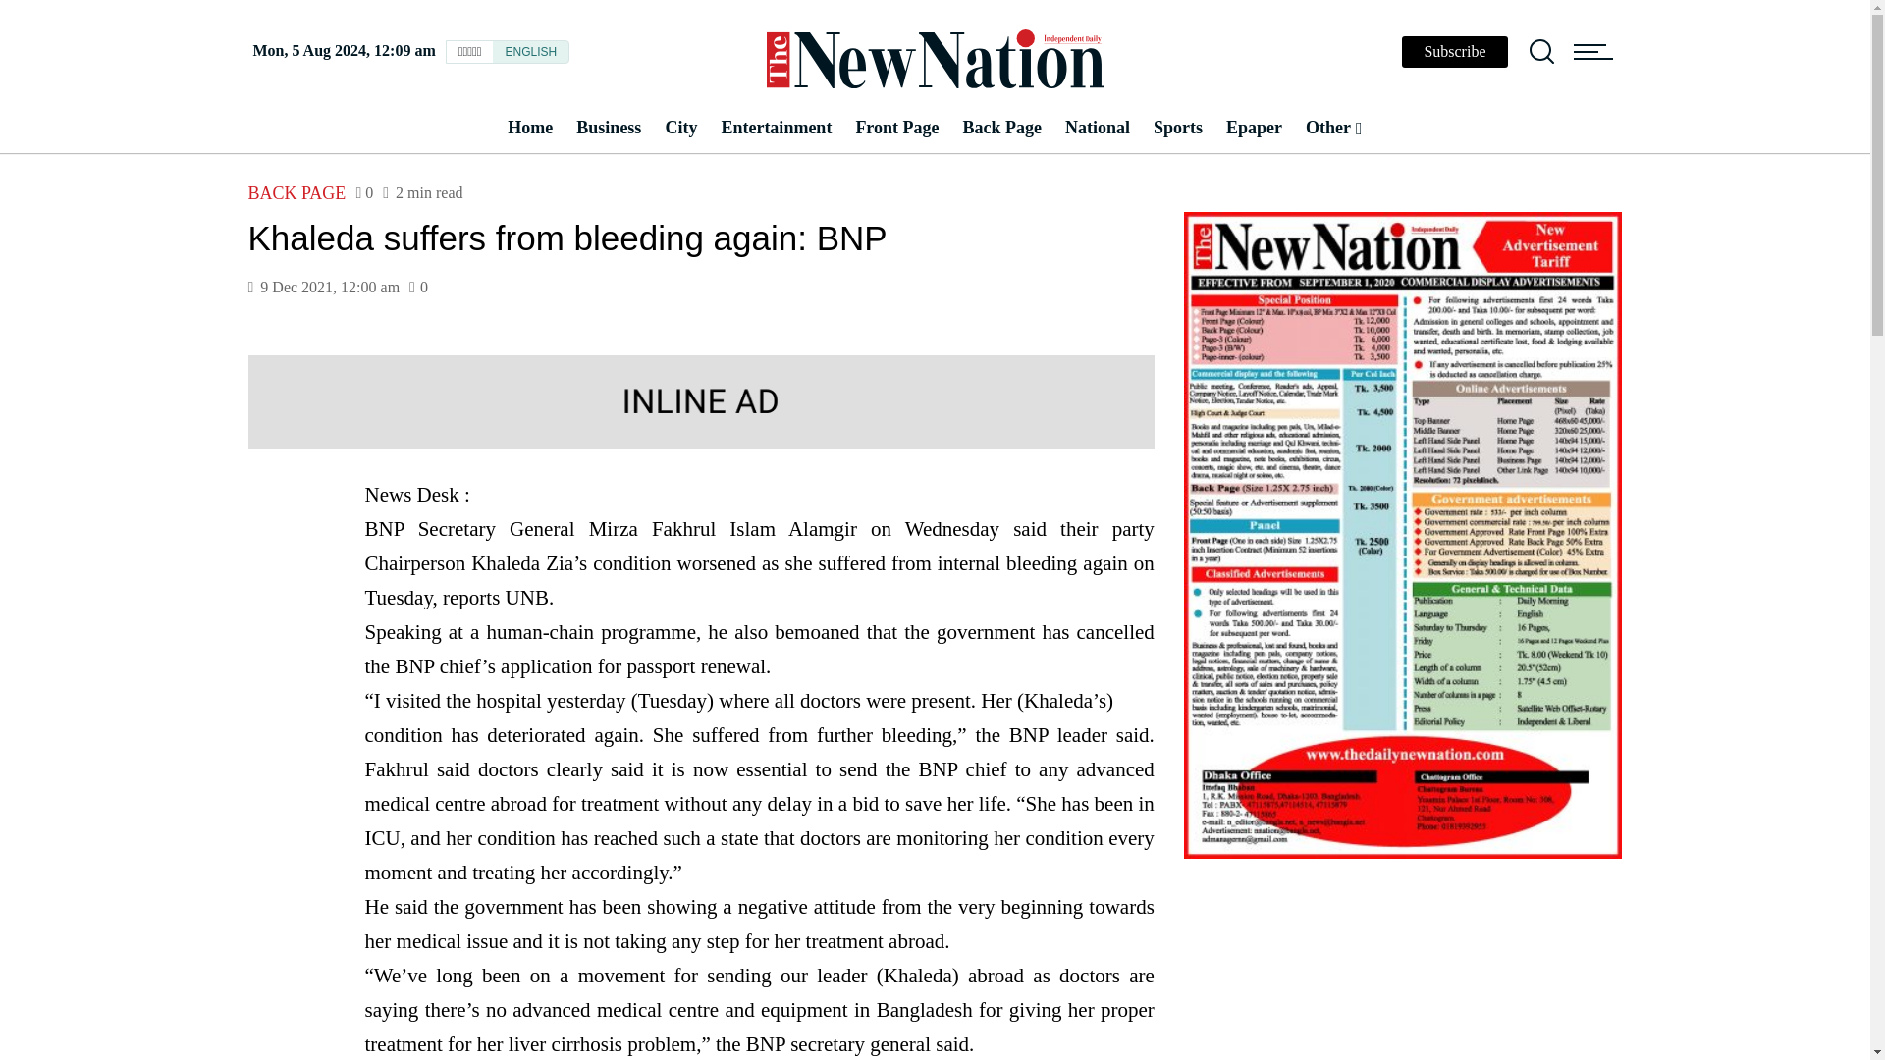 This screenshot has height=1060, width=1885. What do you see at coordinates (1454, 51) in the screenshot?
I see `Subscribe` at bounding box center [1454, 51].